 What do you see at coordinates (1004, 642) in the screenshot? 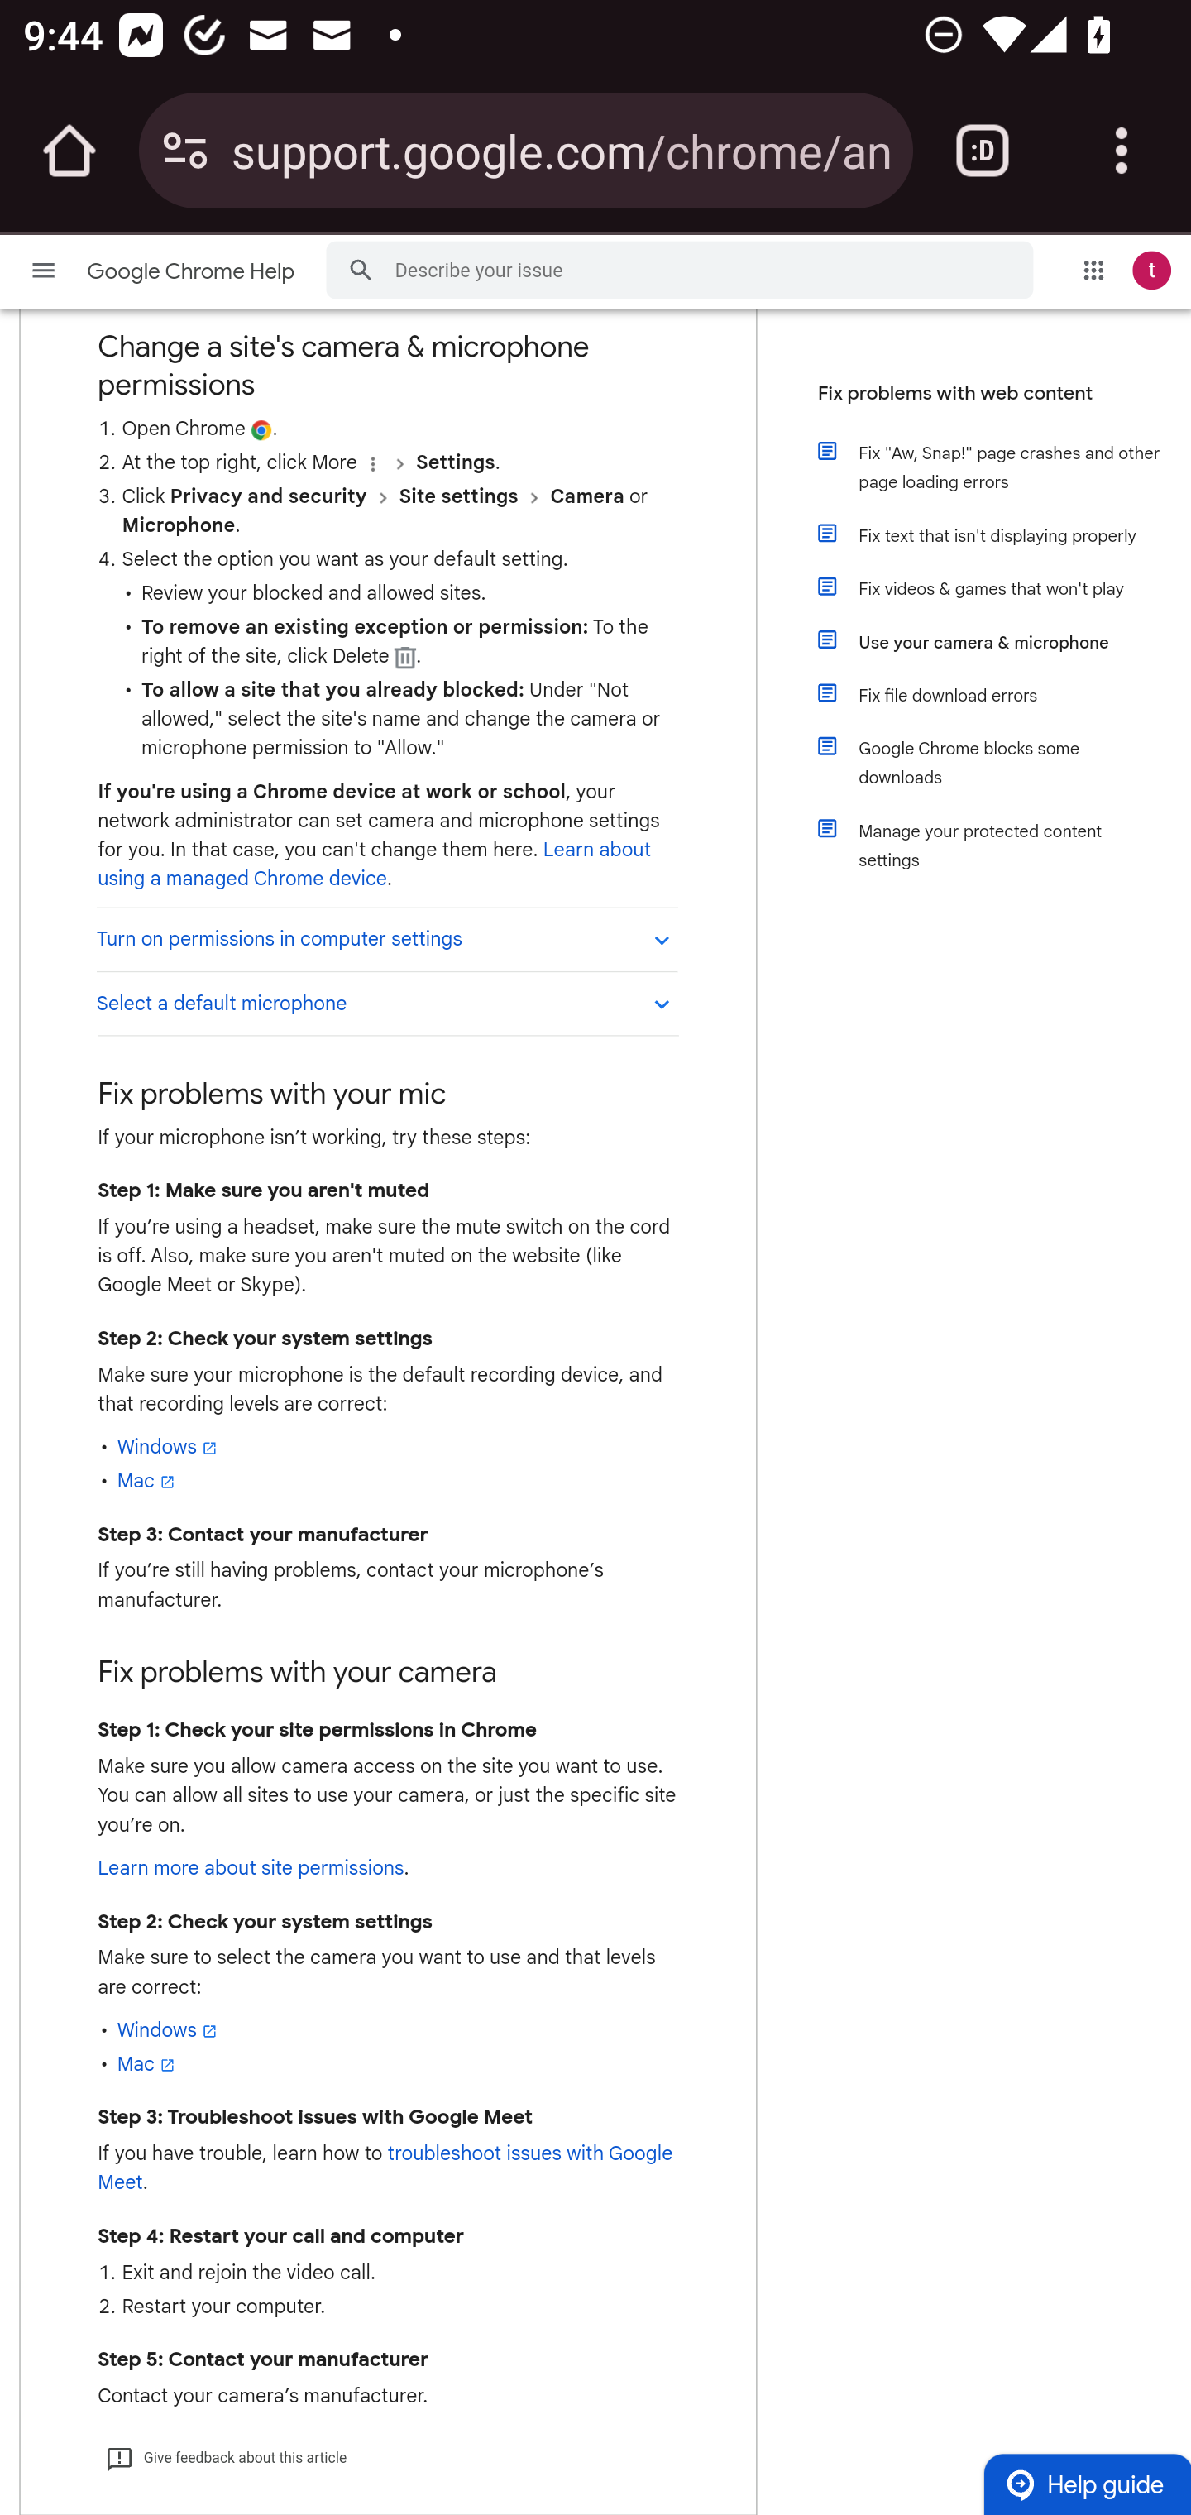
I see `Use your camera & microphone` at bounding box center [1004, 642].